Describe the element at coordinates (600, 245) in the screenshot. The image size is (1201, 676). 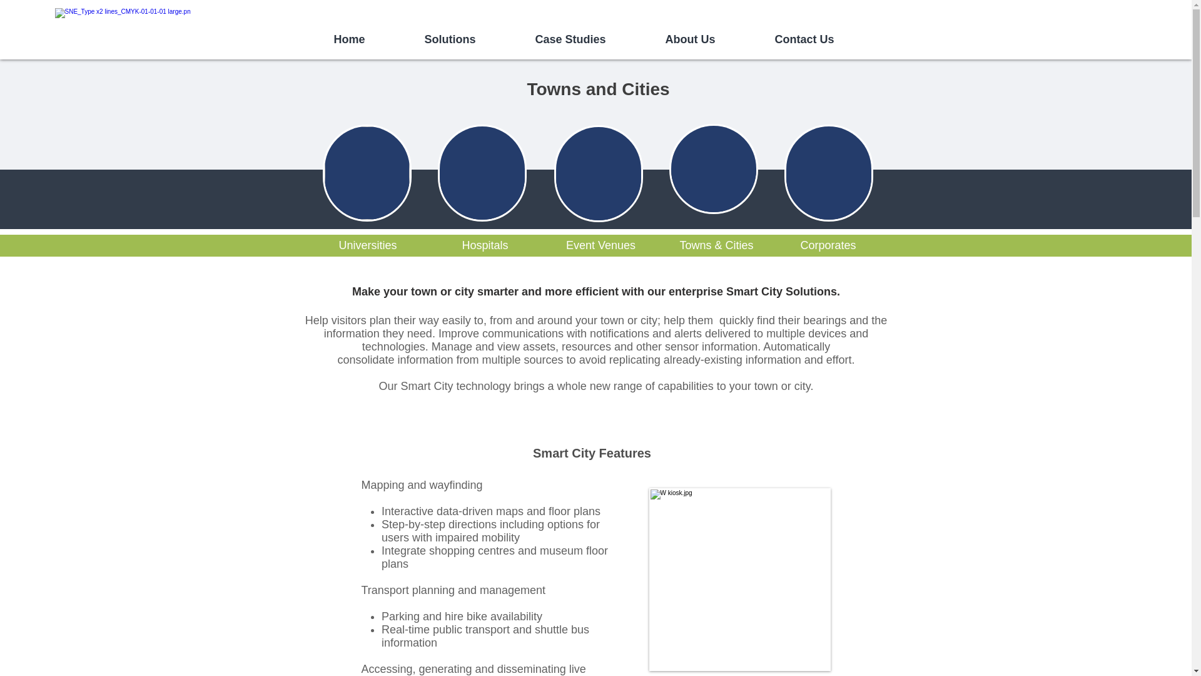
I see `Event Venues` at that location.